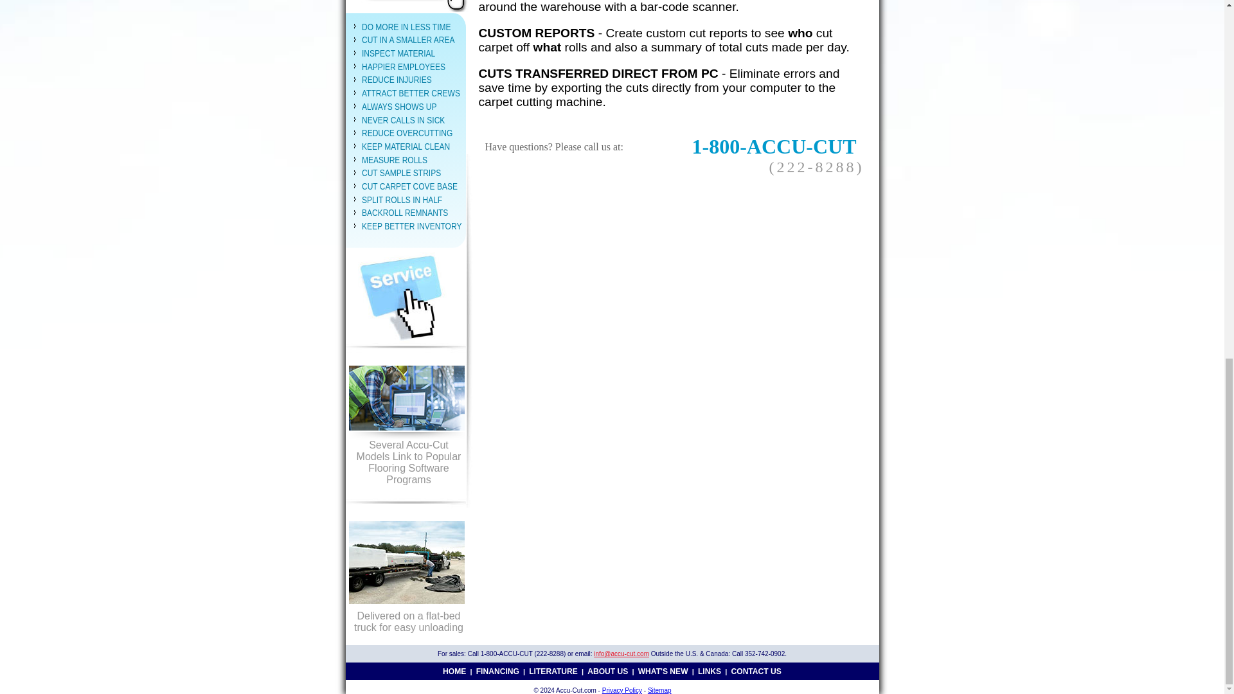  Describe the element at coordinates (412, 6) in the screenshot. I see `Artificial Turf Dealers Click Here` at that location.